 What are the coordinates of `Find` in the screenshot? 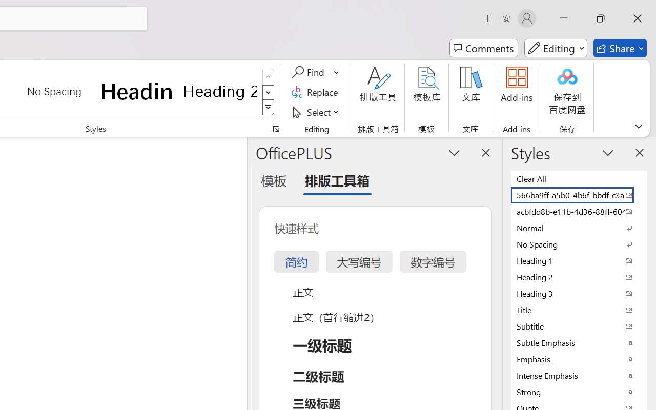 It's located at (316, 72).